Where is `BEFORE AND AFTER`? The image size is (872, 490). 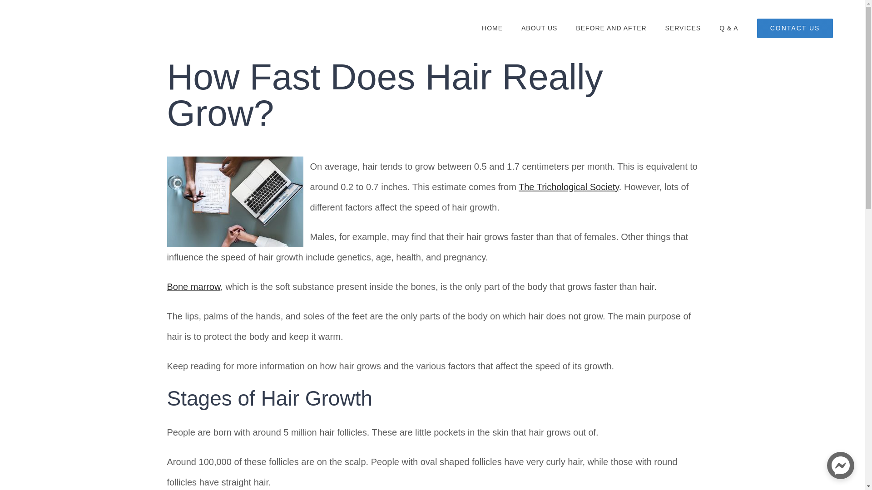
BEFORE AND AFTER is located at coordinates (610, 28).